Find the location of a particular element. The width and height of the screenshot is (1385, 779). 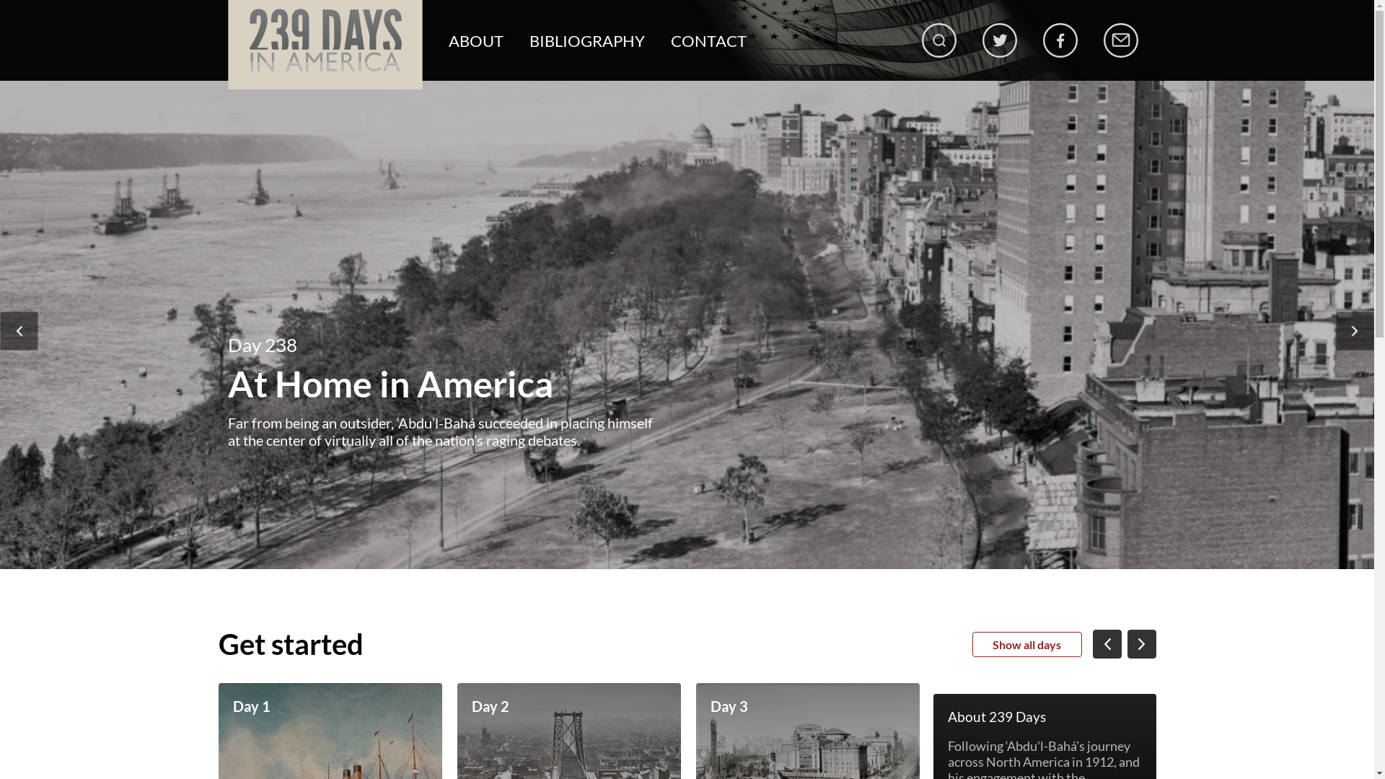

Show all days is located at coordinates (1027, 645).